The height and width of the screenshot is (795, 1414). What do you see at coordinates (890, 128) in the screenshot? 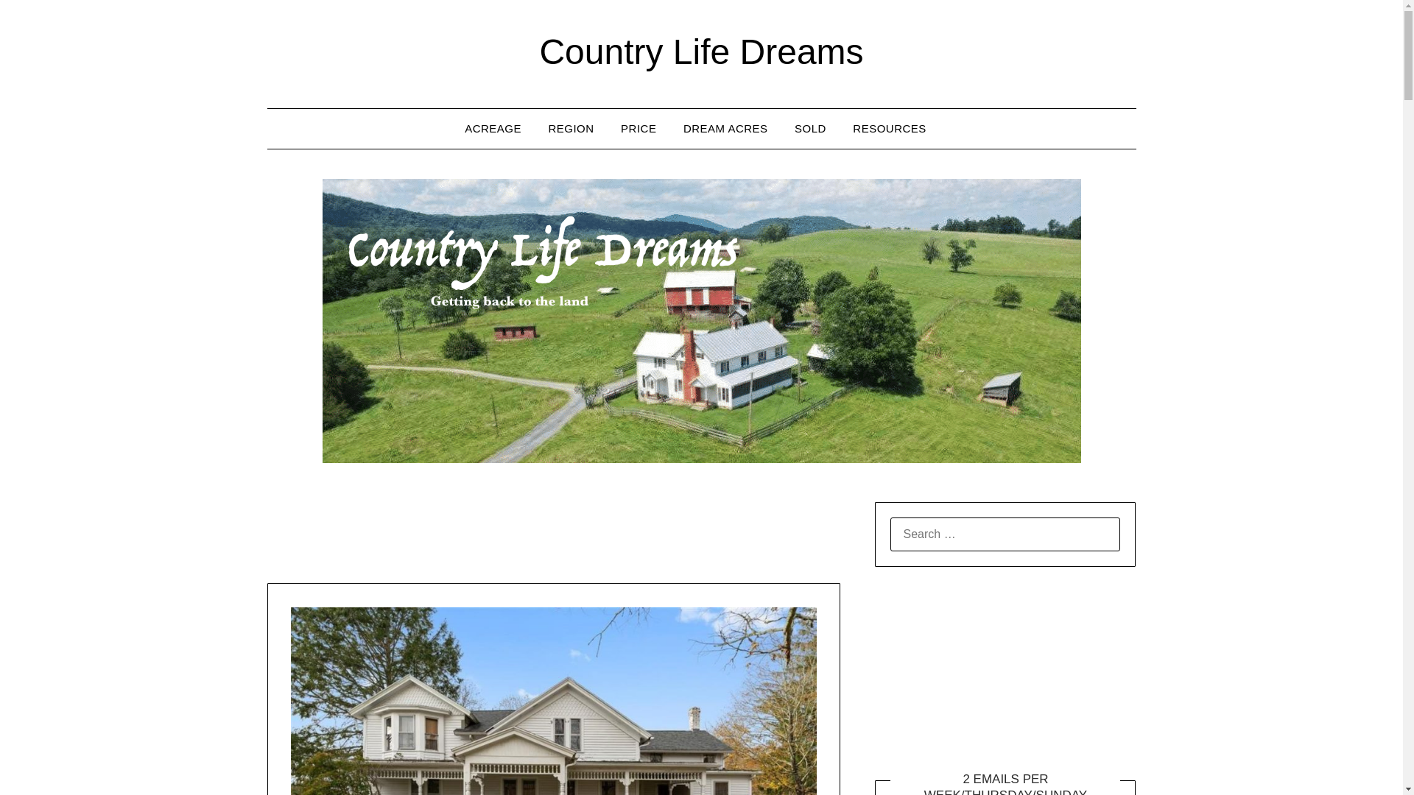
I see `RESOURCES` at bounding box center [890, 128].